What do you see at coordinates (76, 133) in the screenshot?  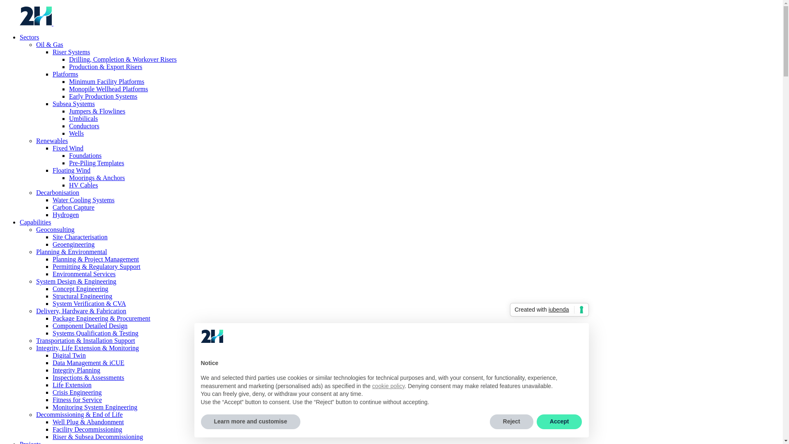 I see `Wells` at bounding box center [76, 133].